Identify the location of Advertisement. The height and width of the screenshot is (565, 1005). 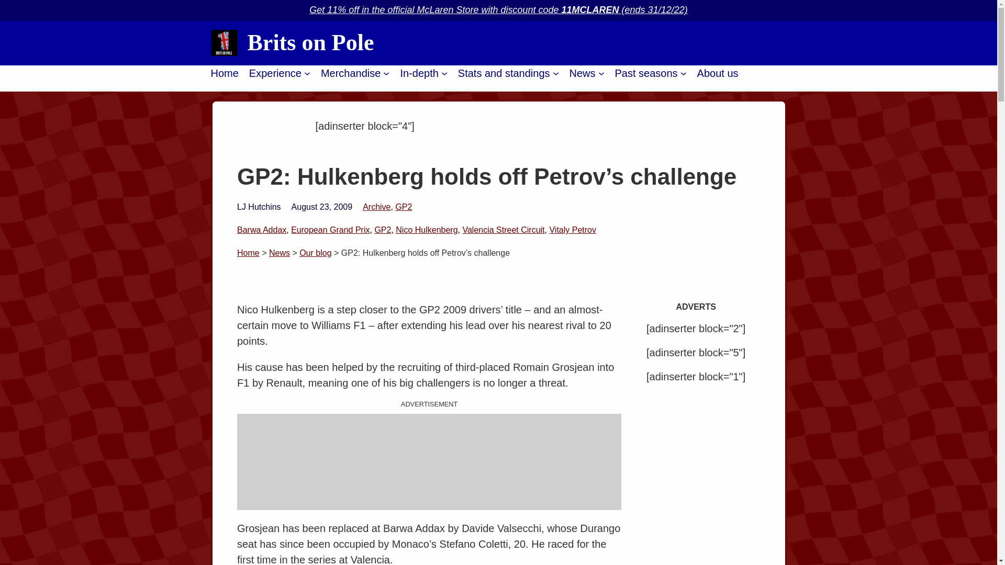
(429, 461).